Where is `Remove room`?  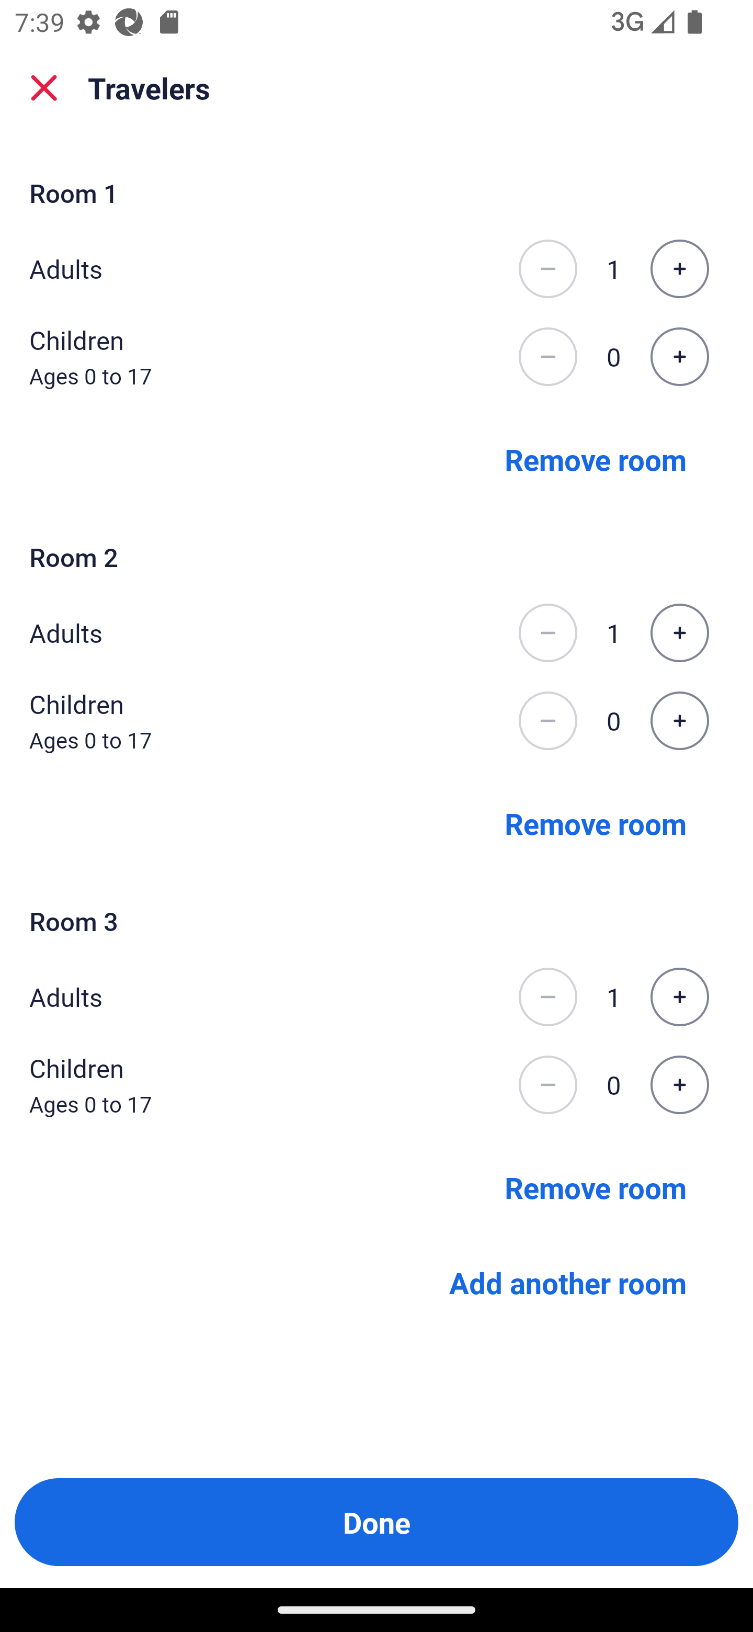 Remove room is located at coordinates (596, 1187).